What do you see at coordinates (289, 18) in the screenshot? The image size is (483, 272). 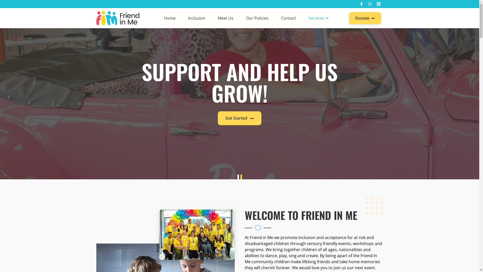 I see `Contact` at bounding box center [289, 18].